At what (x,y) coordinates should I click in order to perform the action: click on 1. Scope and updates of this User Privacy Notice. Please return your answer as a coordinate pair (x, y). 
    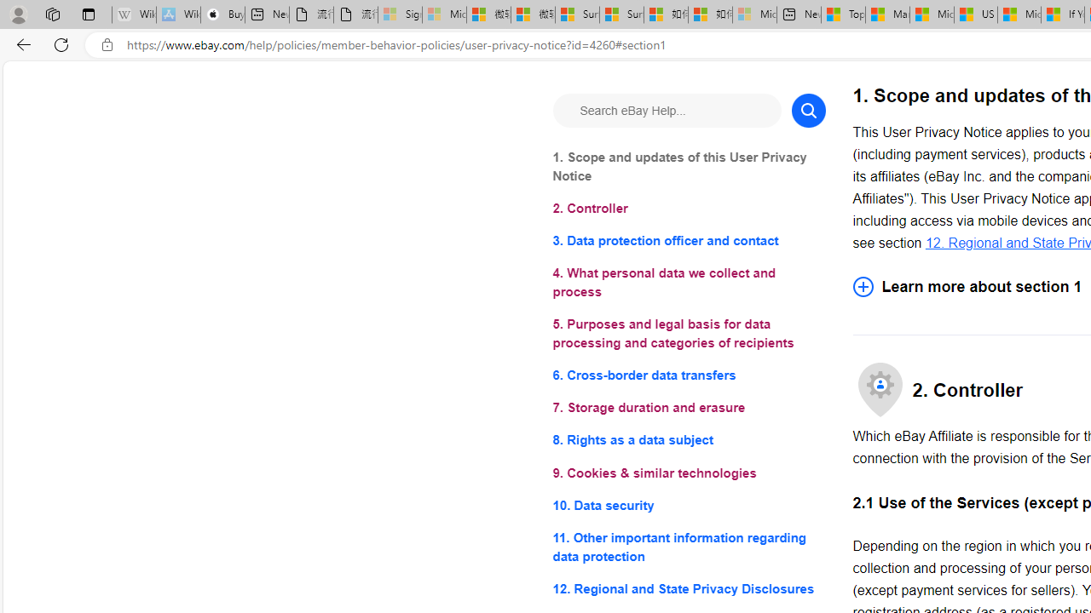
    Looking at the image, I should click on (689, 167).